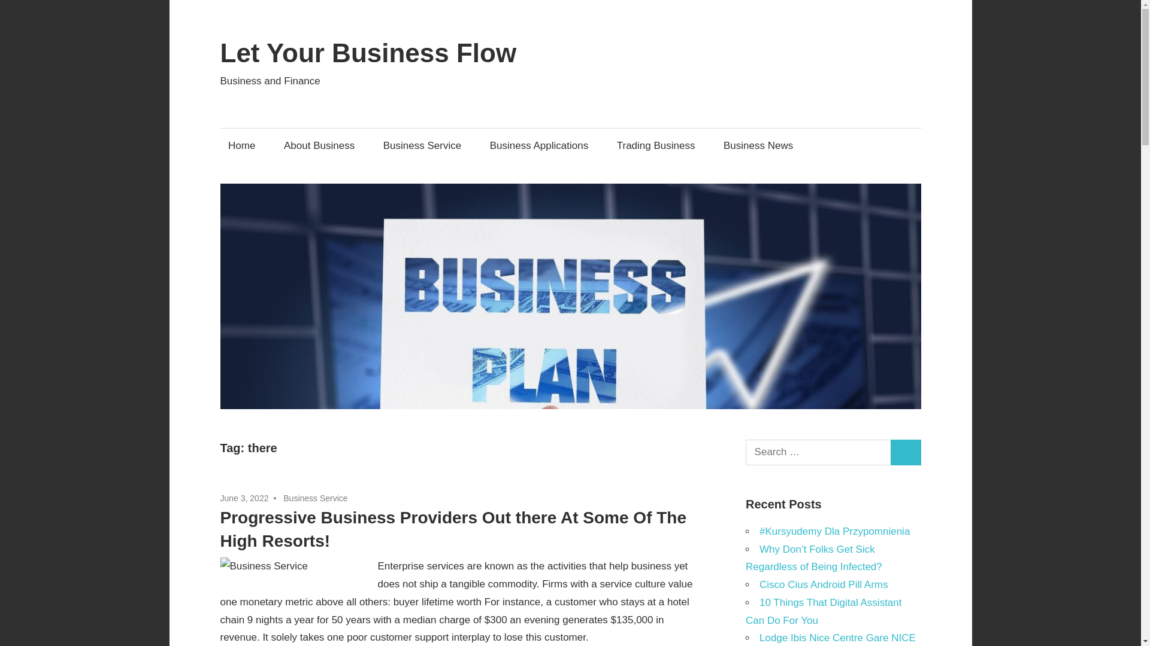  I want to click on Business Applications, so click(539, 145).